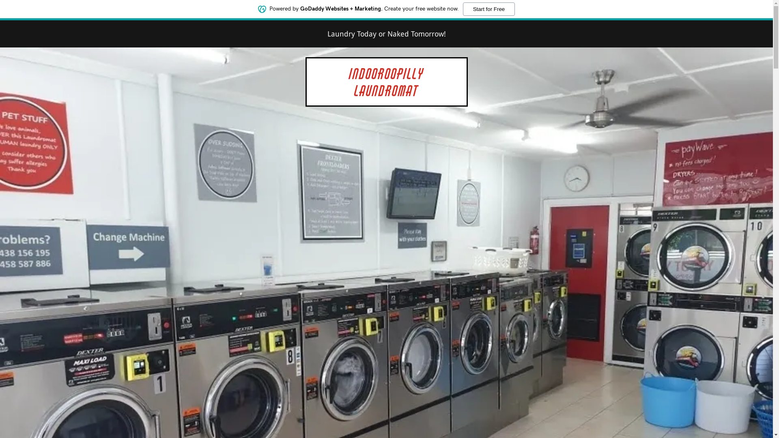 Image resolution: width=779 pixels, height=438 pixels. What do you see at coordinates (387, 93) in the screenshot?
I see `Indooroopilly Laundromat` at bounding box center [387, 93].